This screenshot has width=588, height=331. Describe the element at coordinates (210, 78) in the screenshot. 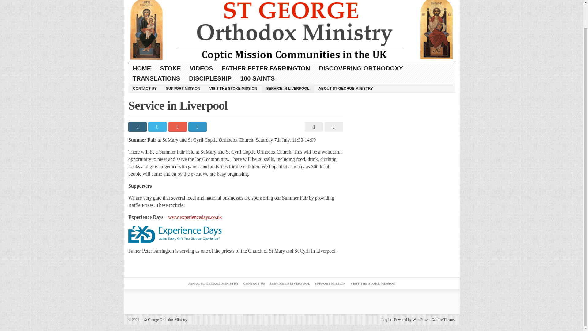

I see `DISCIPLESHIP` at that location.